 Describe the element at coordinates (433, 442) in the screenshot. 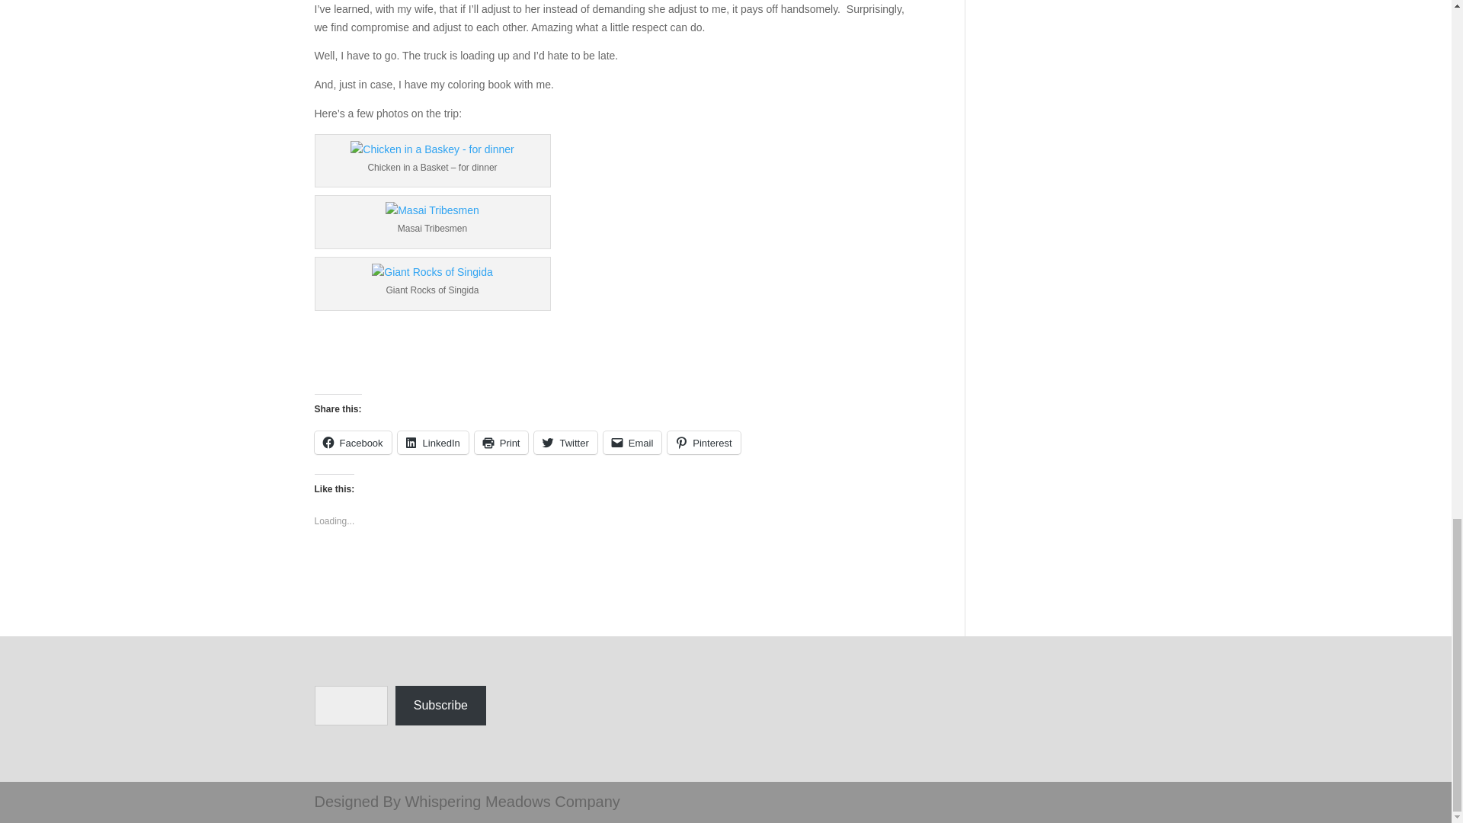

I see `Click to share on LinkedIn` at that location.